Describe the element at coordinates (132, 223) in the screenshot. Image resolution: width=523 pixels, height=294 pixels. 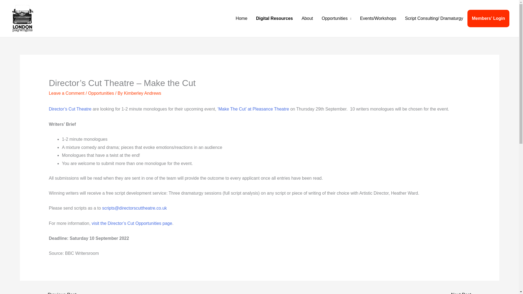
I see `Director's Cut Opportunities Page` at that location.